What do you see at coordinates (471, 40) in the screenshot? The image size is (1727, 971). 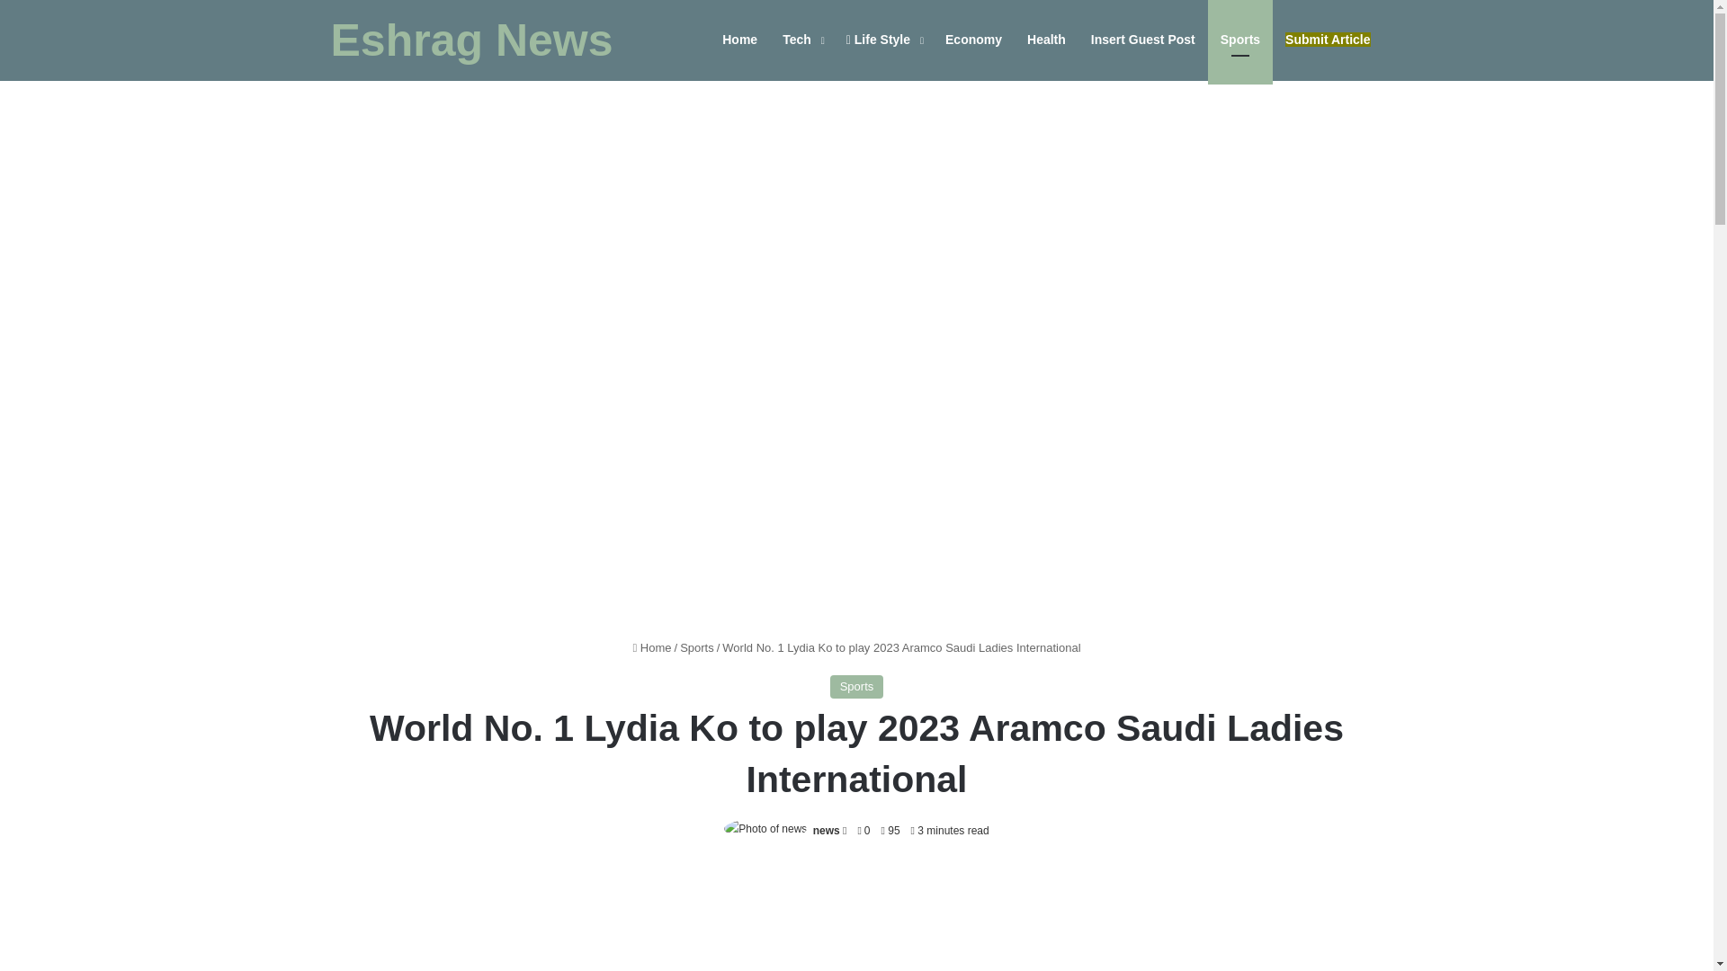 I see `Eshrag News` at bounding box center [471, 40].